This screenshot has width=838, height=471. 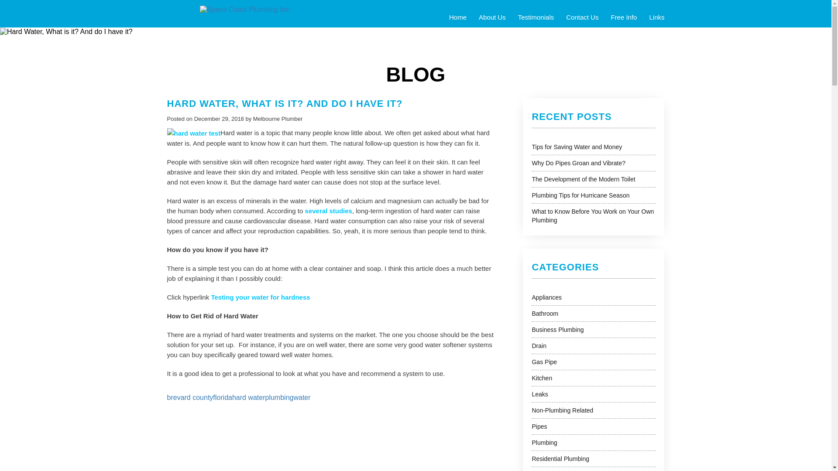 I want to click on Free Info, so click(x=623, y=17).